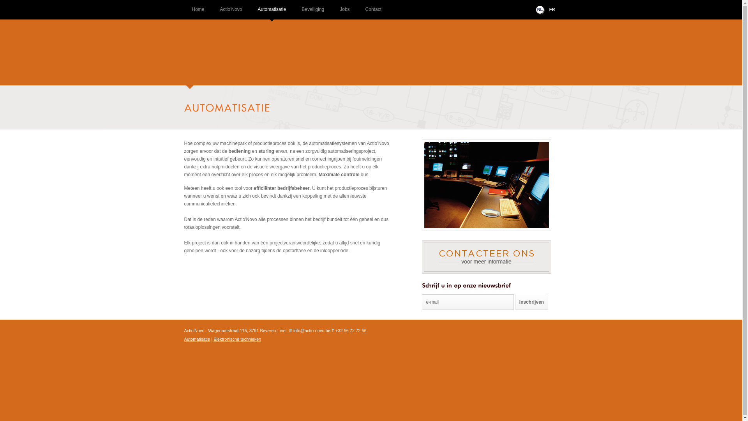  What do you see at coordinates (197, 339) in the screenshot?
I see `Automatisatie` at bounding box center [197, 339].